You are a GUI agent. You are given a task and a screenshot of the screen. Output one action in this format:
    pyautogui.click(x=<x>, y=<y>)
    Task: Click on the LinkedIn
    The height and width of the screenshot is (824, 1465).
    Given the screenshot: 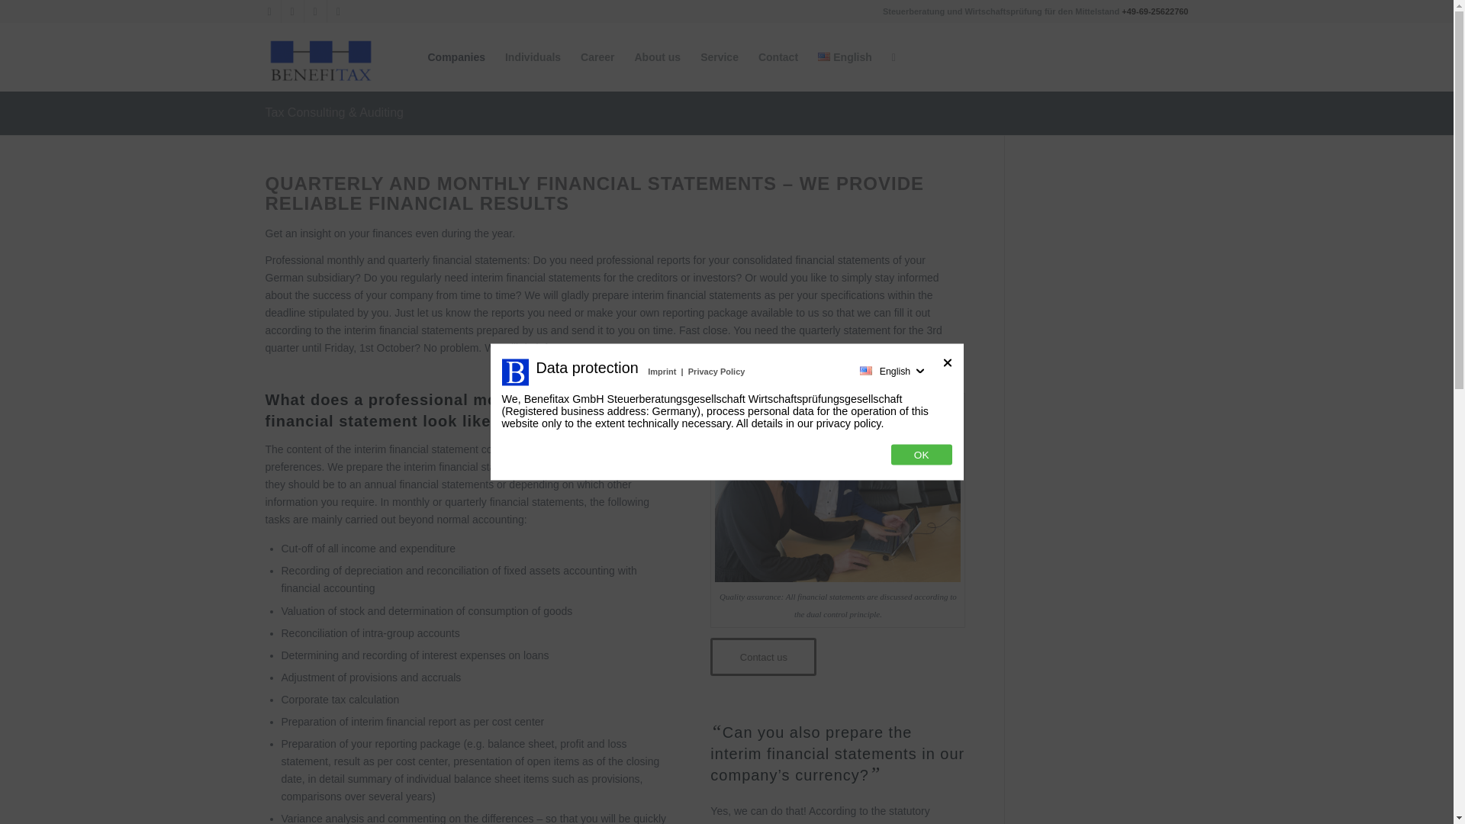 What is the action you would take?
    pyautogui.click(x=314, y=11)
    